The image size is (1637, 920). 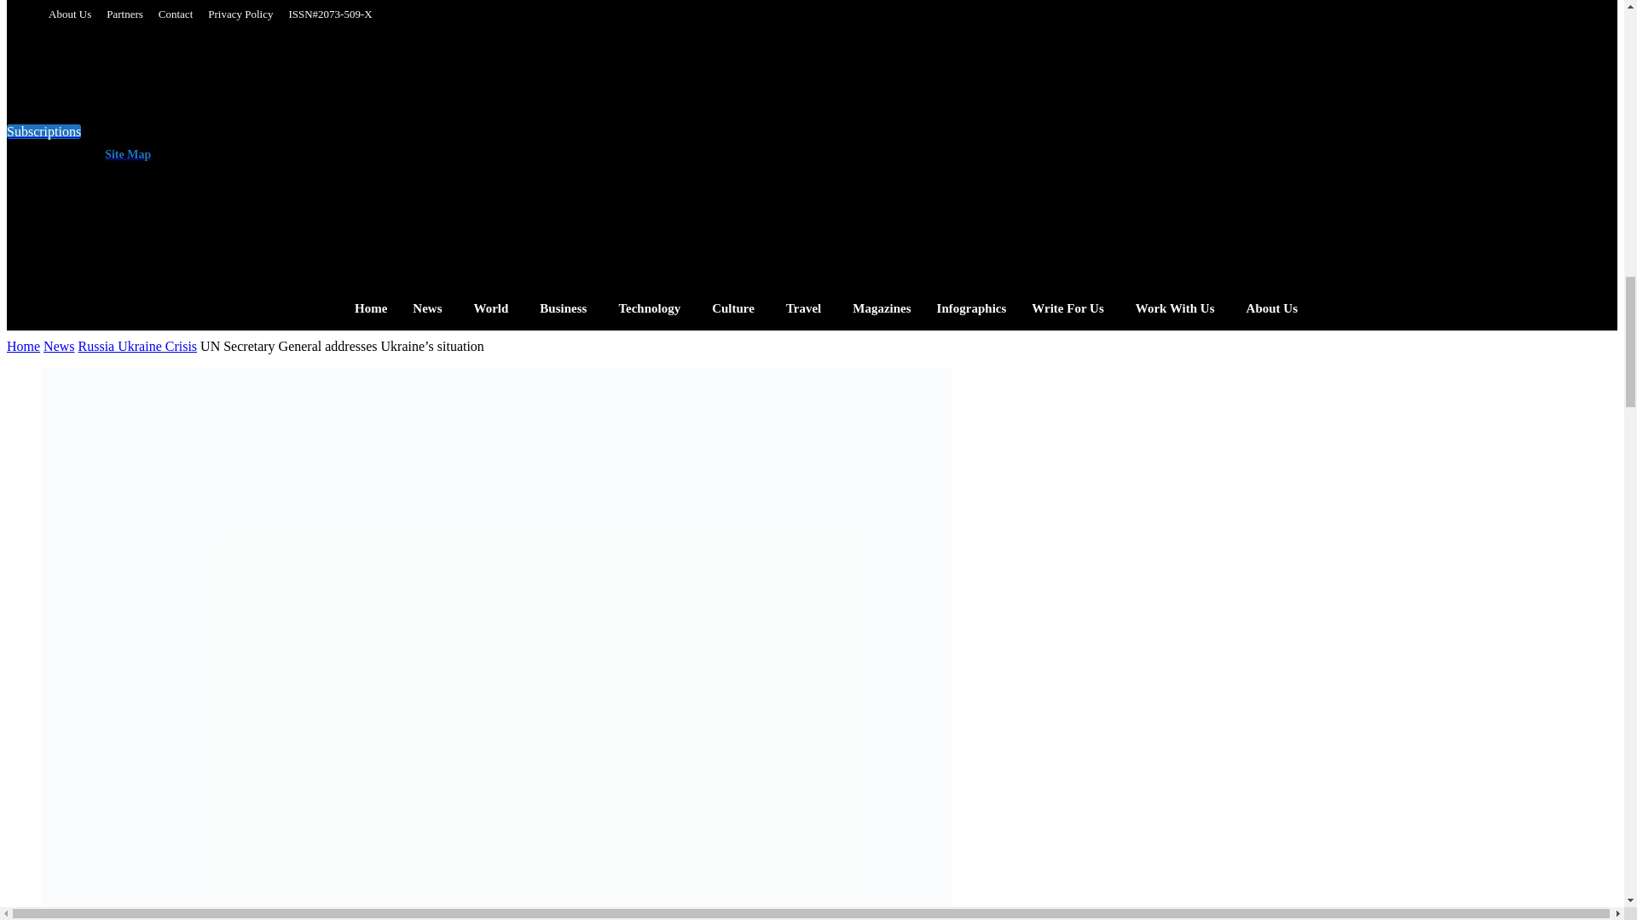 I want to click on Instagram, so click(x=396, y=148).